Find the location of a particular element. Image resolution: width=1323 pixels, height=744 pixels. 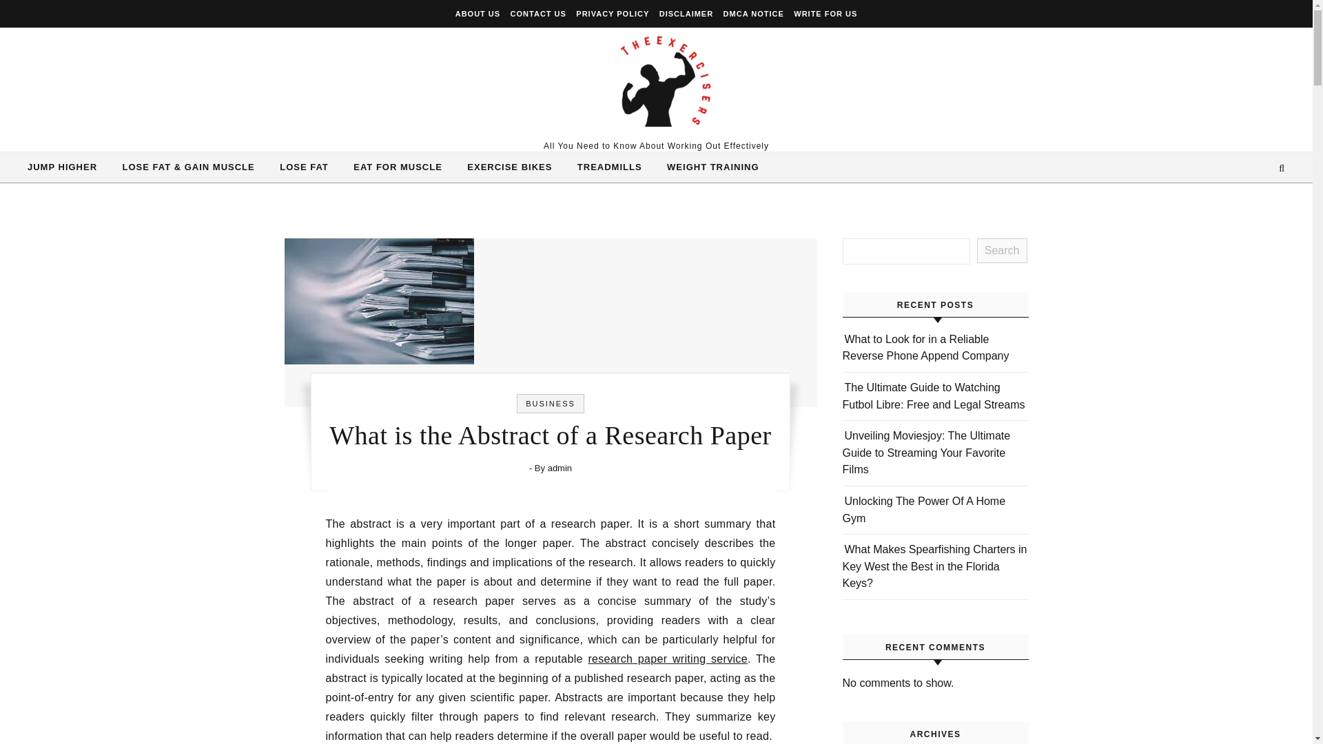

EXERCISE BIKES is located at coordinates (510, 167).